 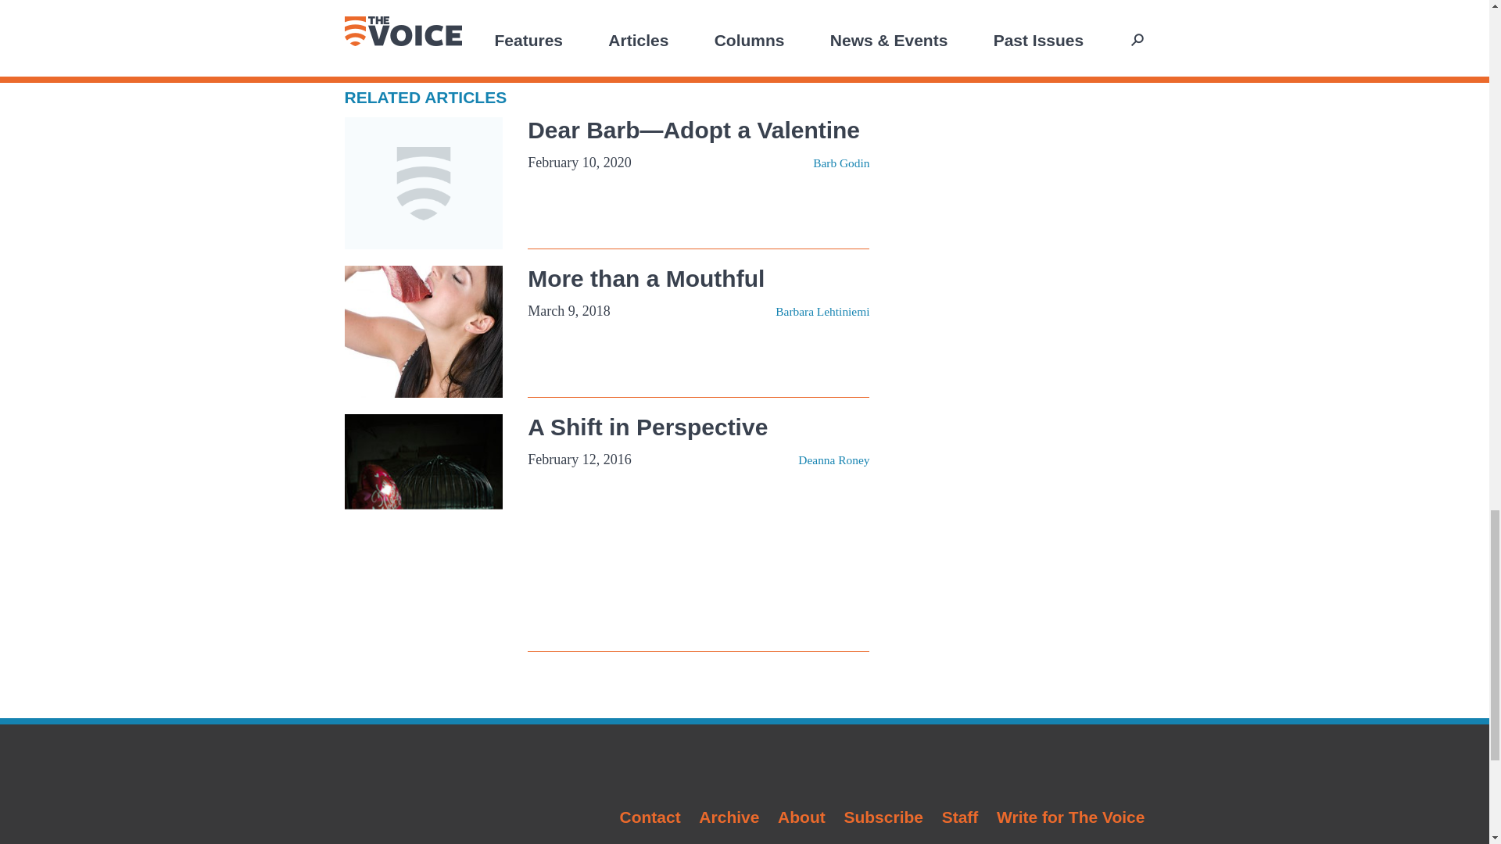 What do you see at coordinates (841, 163) in the screenshot?
I see `Posts by Barb Godin` at bounding box center [841, 163].